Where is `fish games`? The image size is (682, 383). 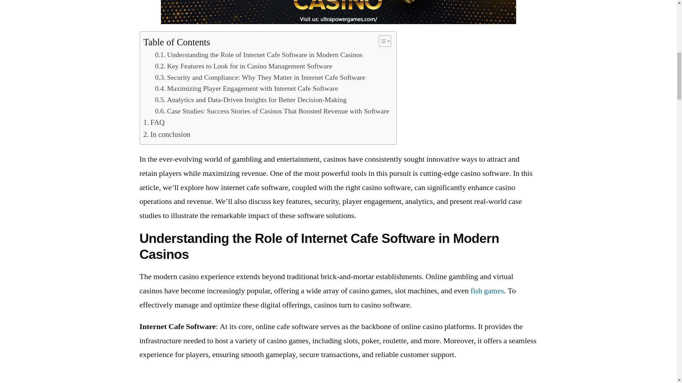 fish games is located at coordinates (487, 290).